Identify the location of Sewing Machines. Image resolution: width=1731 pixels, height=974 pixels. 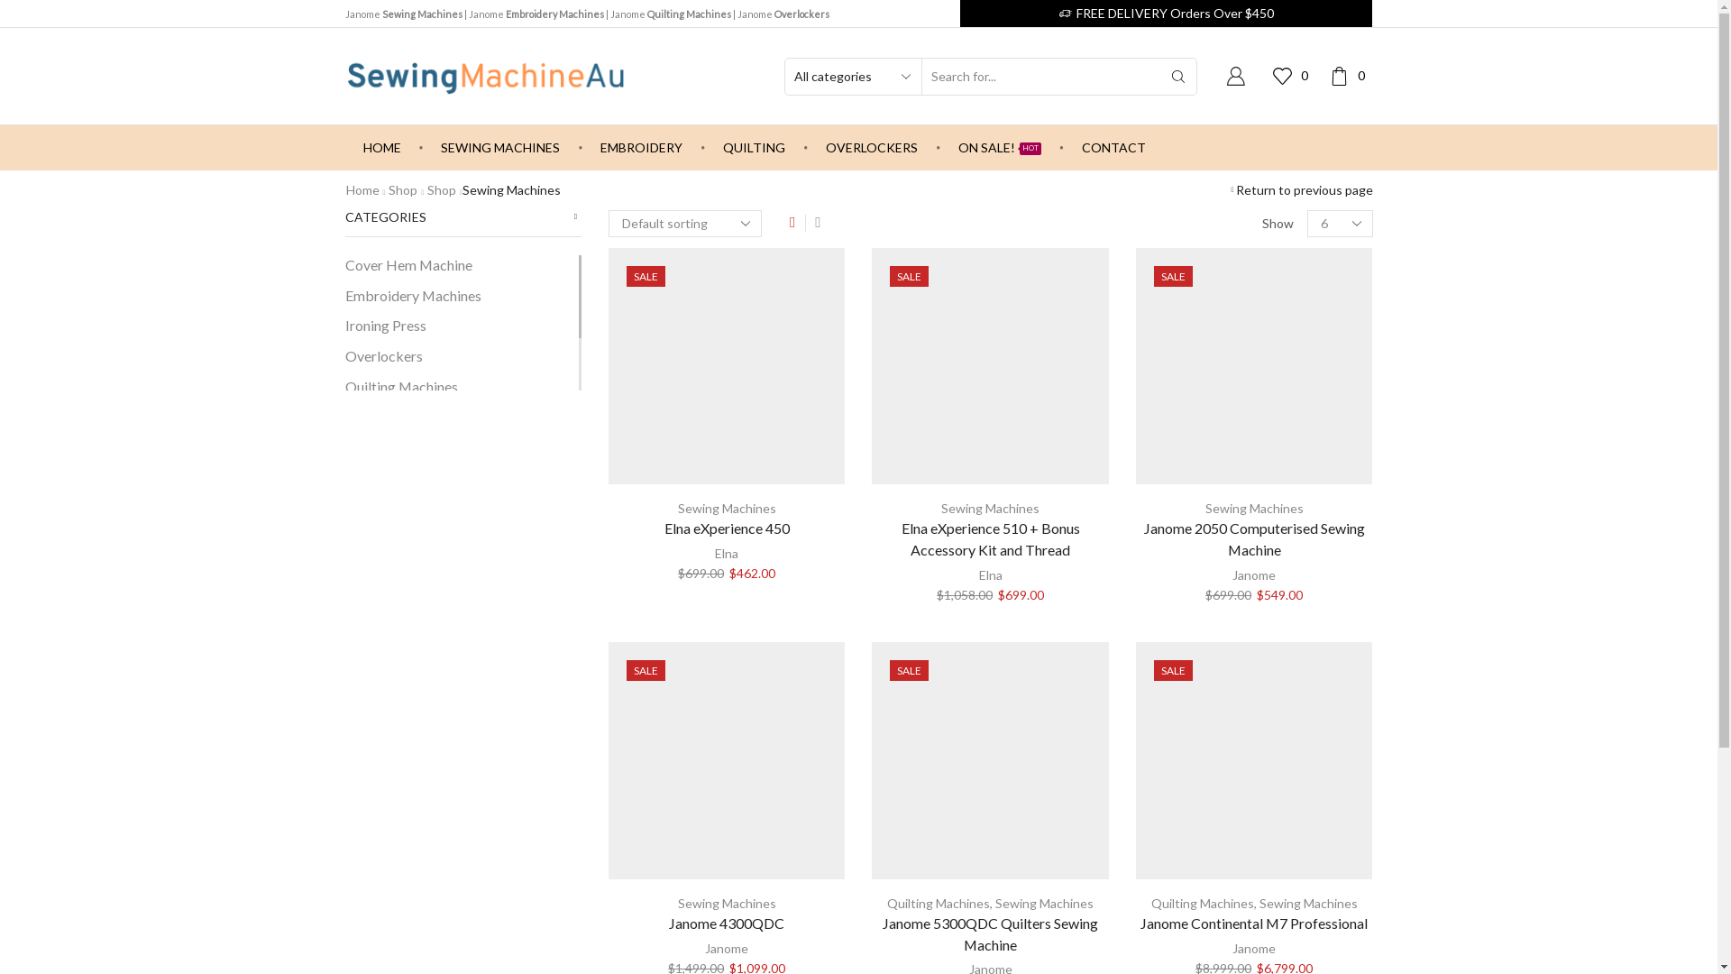
(1044, 904).